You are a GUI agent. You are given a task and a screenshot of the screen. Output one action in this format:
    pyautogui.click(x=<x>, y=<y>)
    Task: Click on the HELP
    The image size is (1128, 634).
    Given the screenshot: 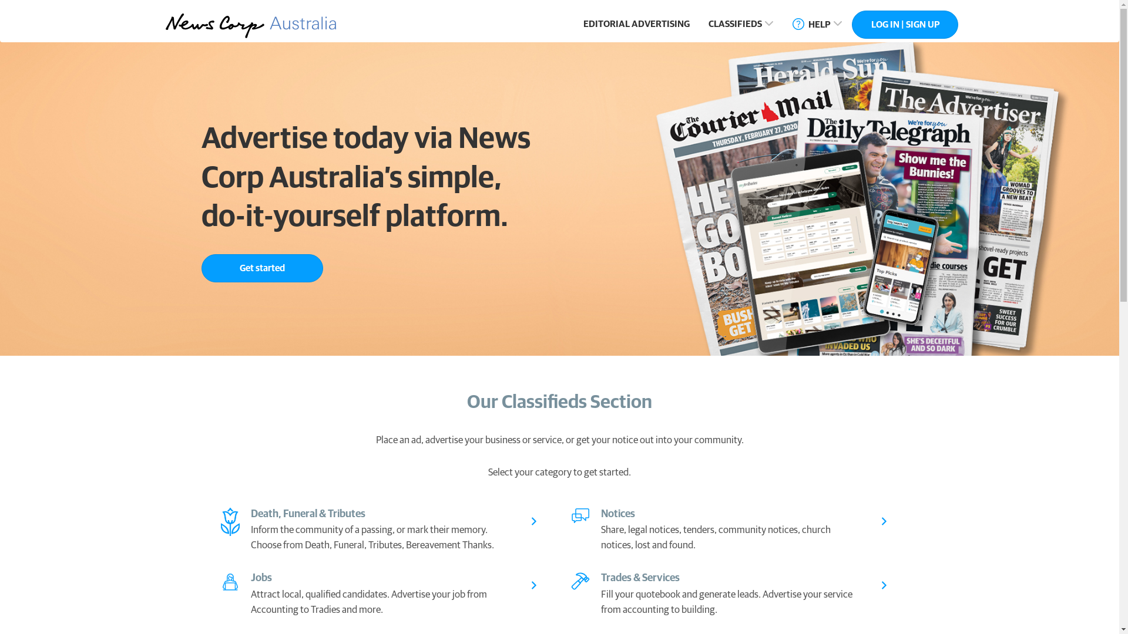 What is the action you would take?
    pyautogui.click(x=818, y=26)
    